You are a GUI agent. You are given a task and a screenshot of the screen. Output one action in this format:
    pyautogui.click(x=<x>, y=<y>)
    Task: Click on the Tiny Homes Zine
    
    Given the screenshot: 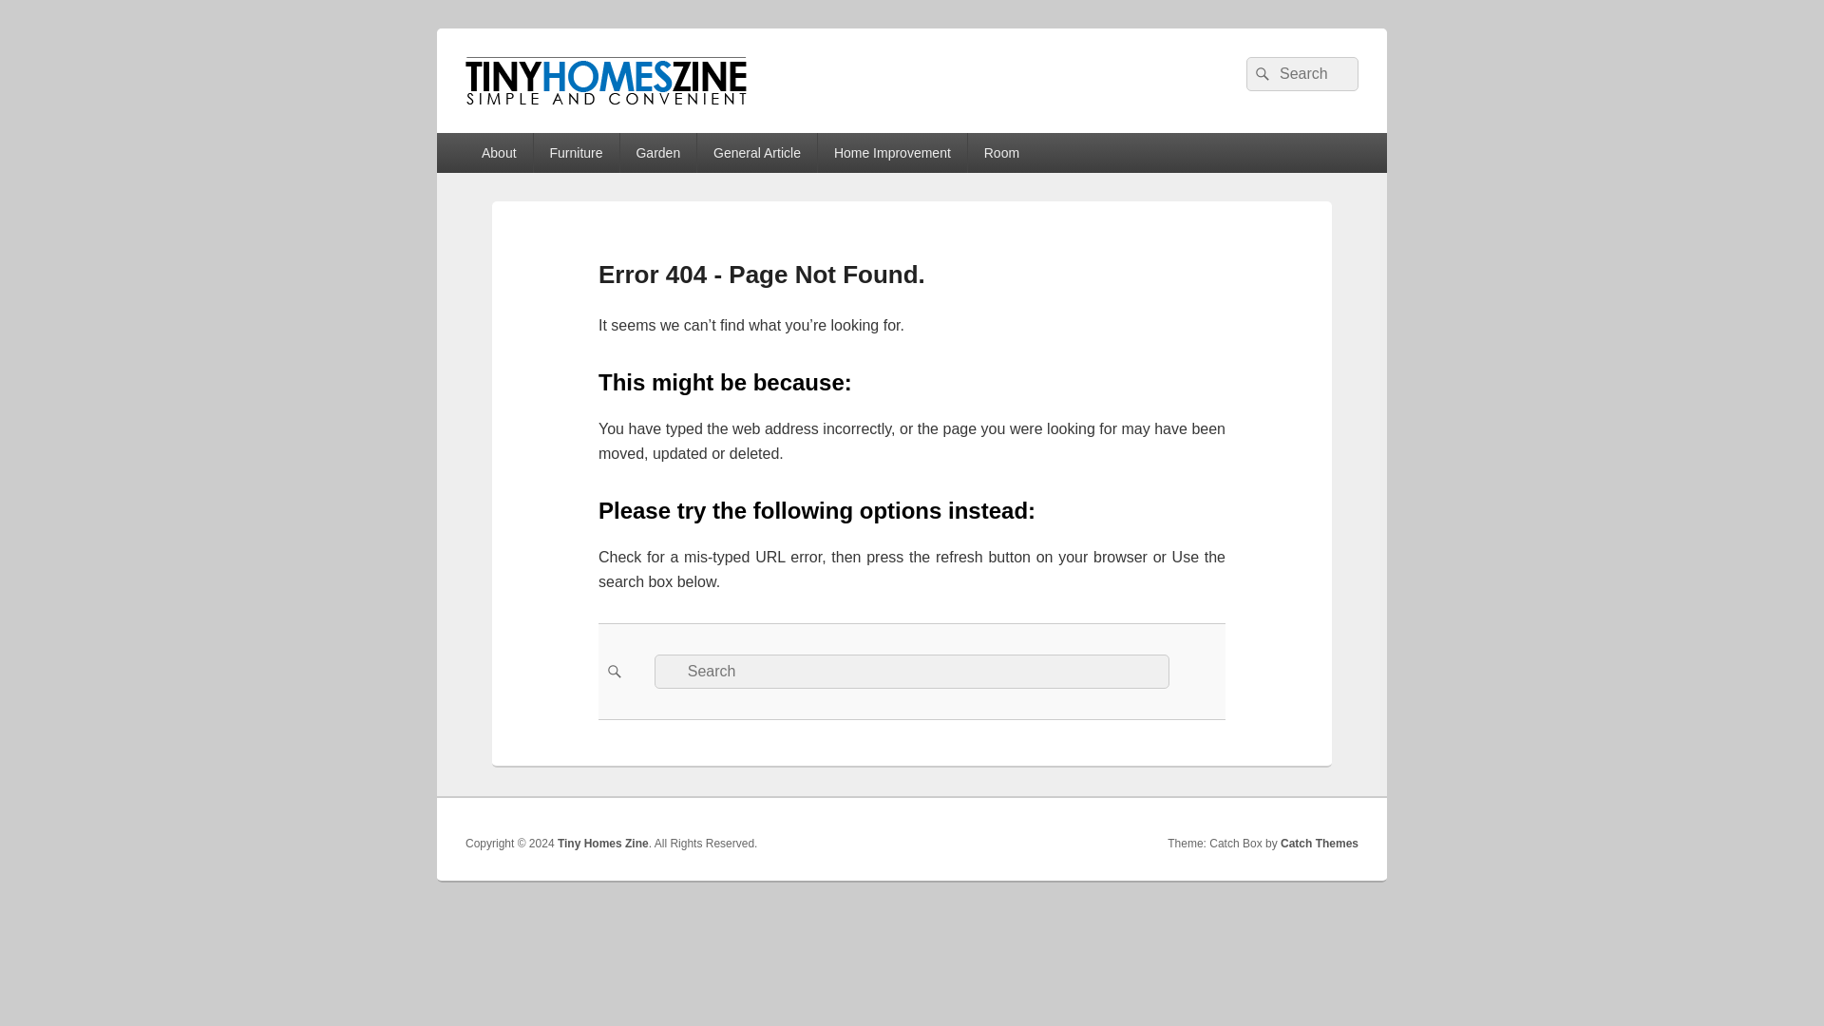 What is the action you would take?
    pyautogui.click(x=601, y=125)
    